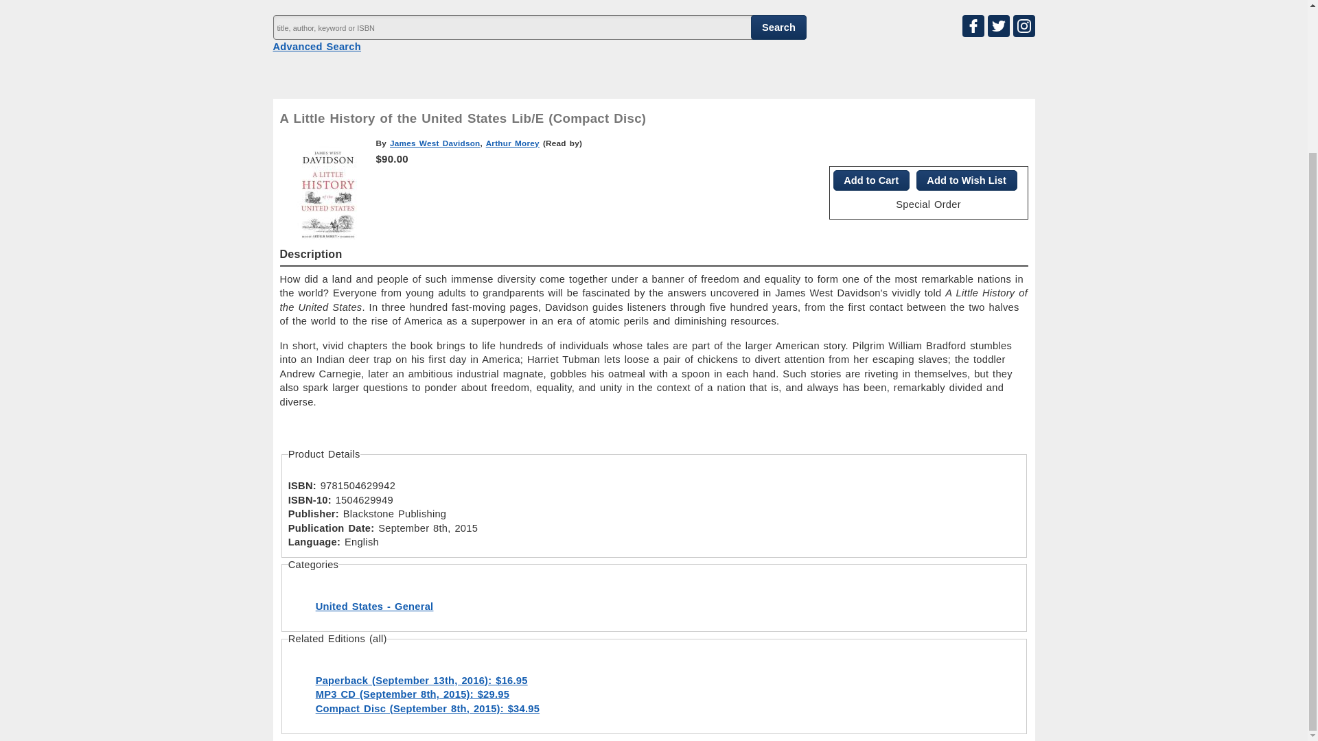  What do you see at coordinates (375, 607) in the screenshot?
I see `United States - General` at bounding box center [375, 607].